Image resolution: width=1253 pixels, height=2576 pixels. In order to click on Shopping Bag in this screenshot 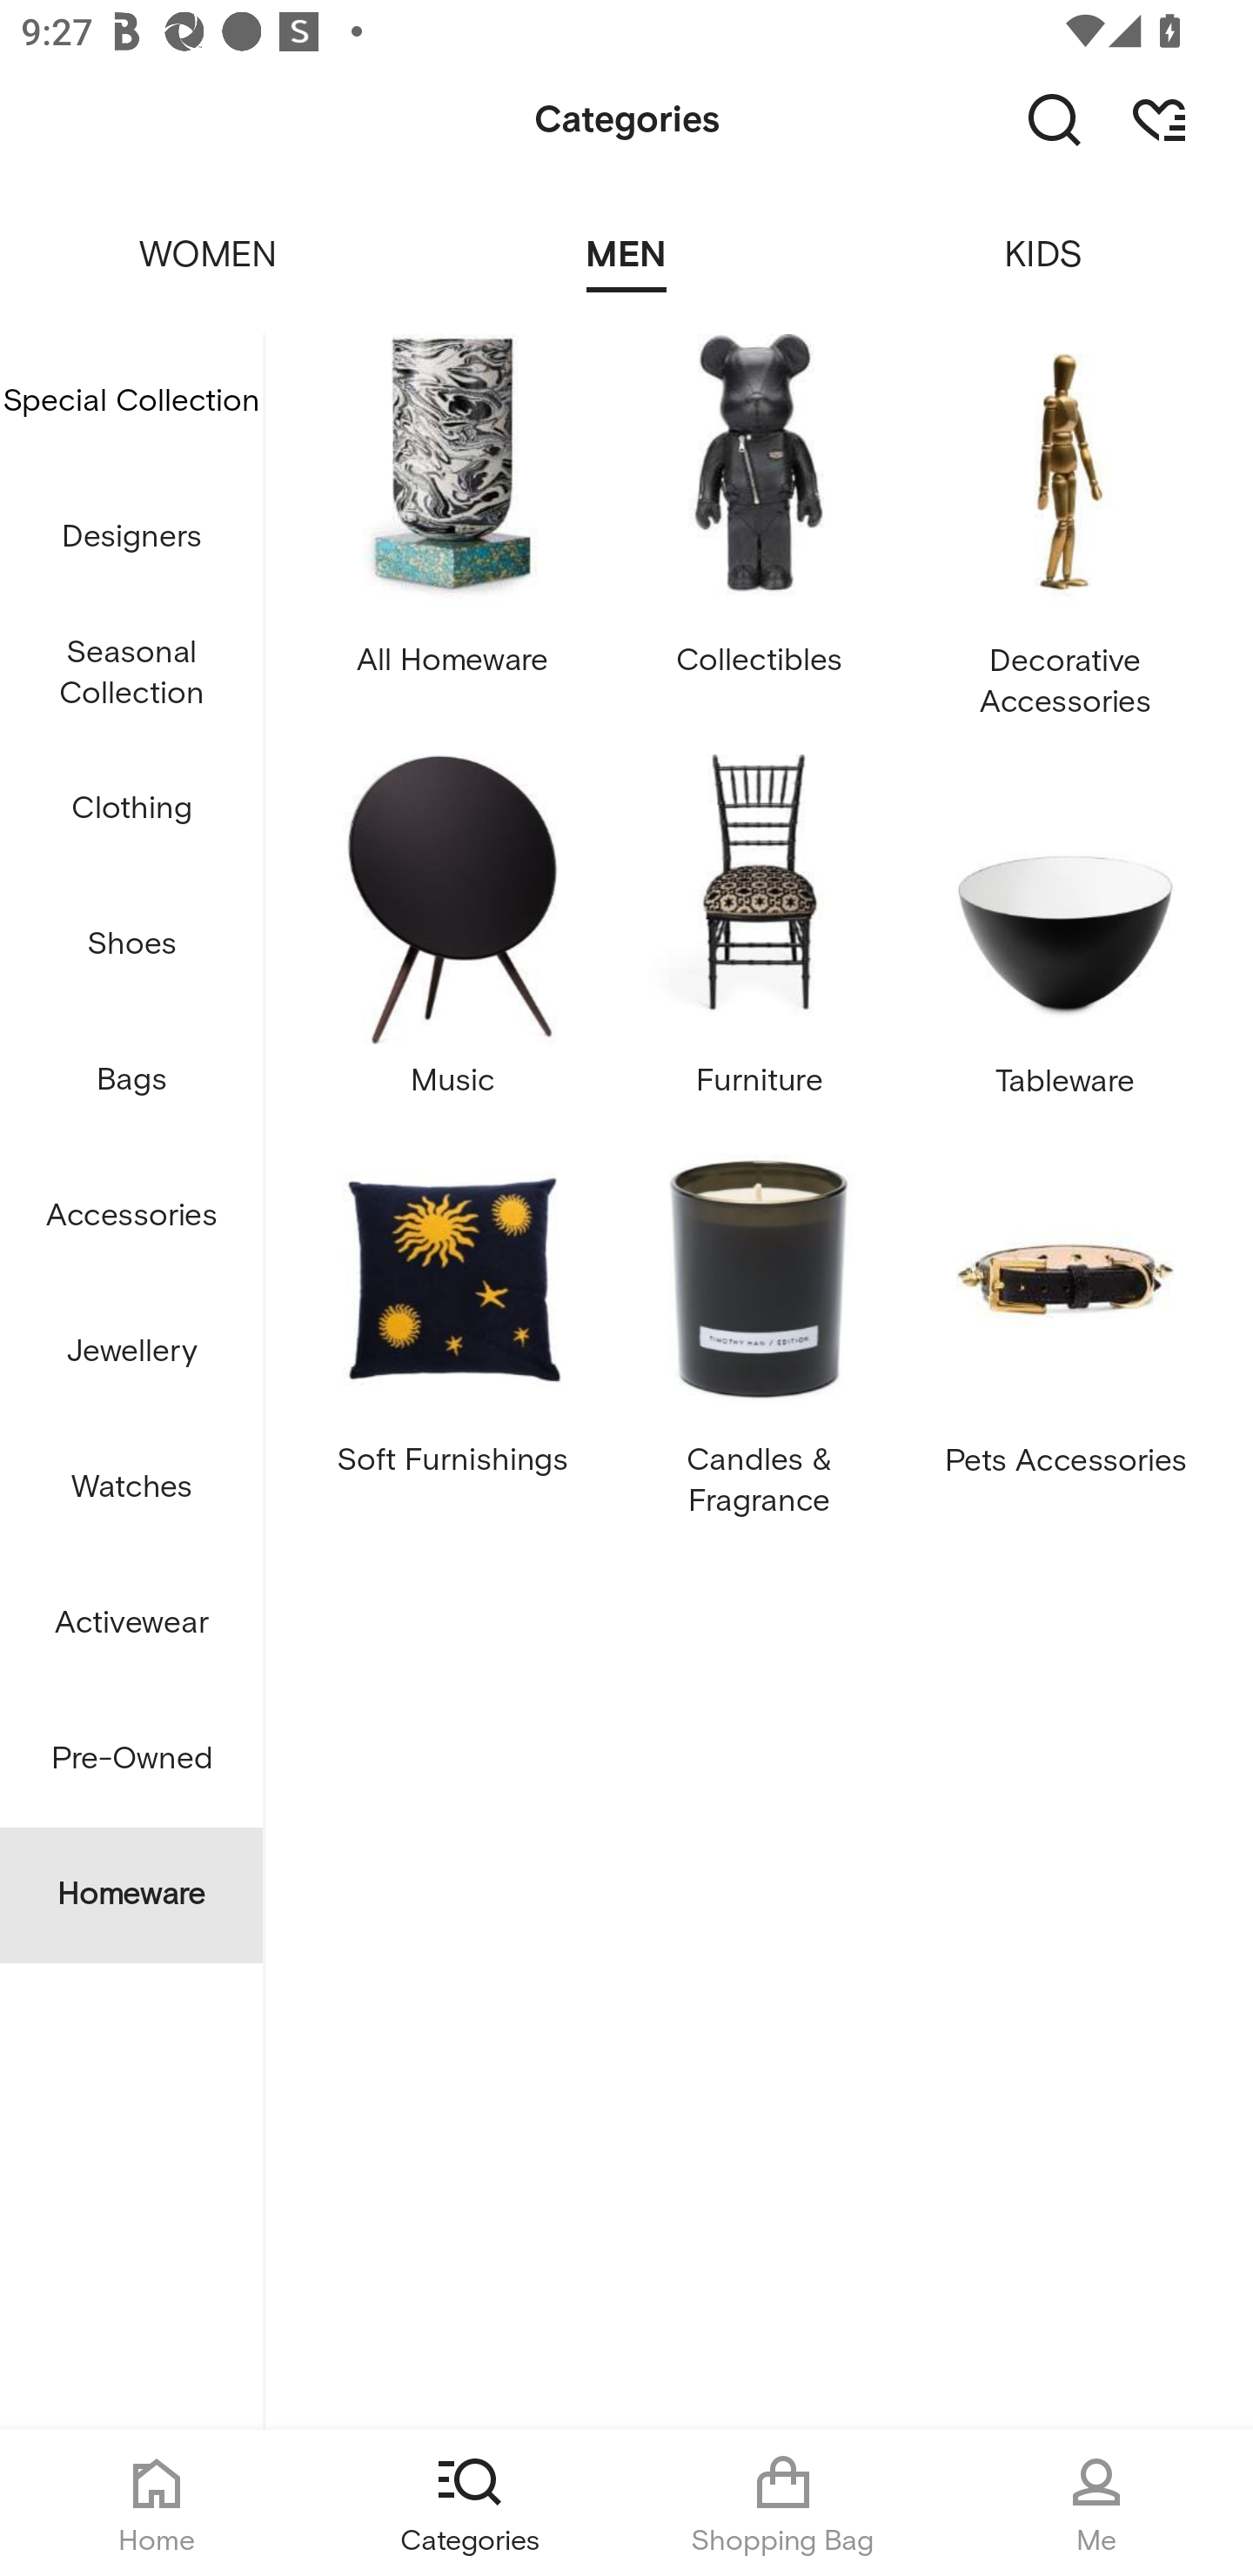, I will do `click(783, 2503)`.